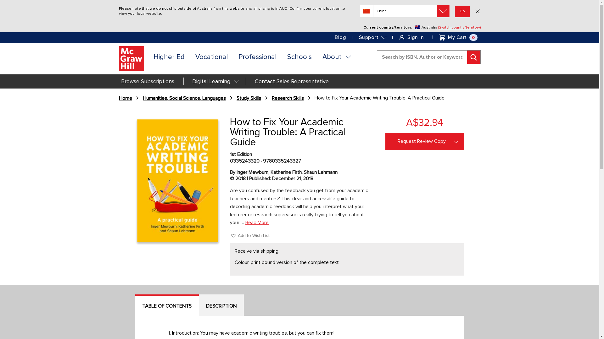  Describe the element at coordinates (148, 82) in the screenshot. I see `Browse Subscriptions` at that location.